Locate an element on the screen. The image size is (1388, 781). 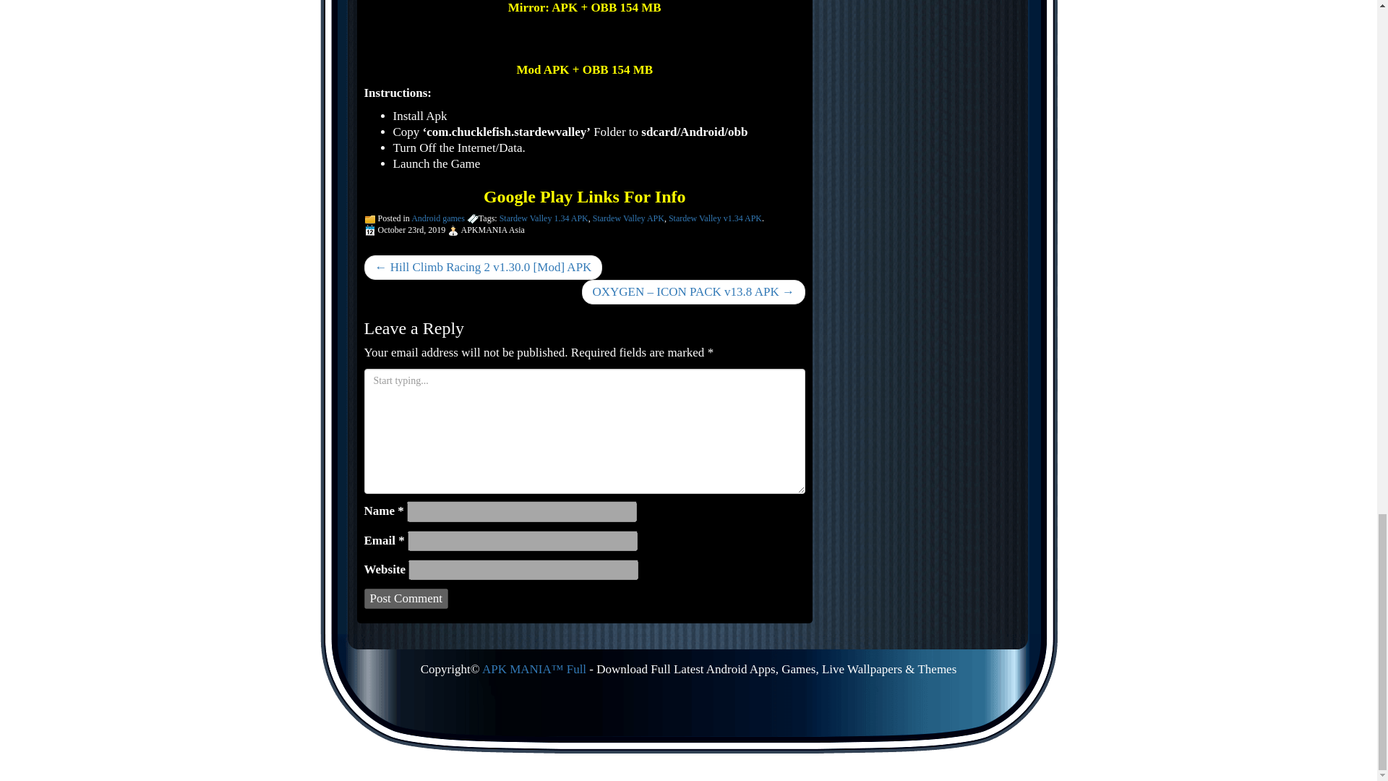
Google Play Links For Info is located at coordinates (584, 197).